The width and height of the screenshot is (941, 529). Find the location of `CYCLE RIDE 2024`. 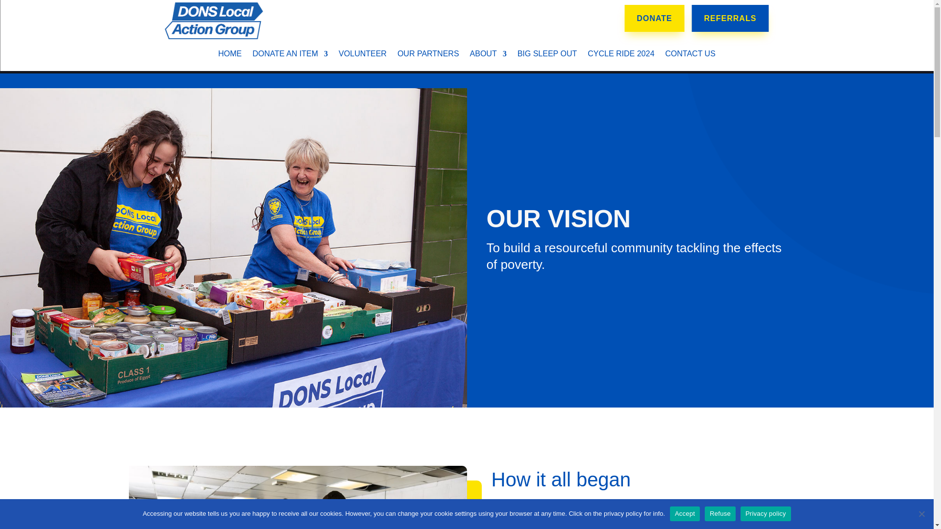

CYCLE RIDE 2024 is located at coordinates (620, 56).